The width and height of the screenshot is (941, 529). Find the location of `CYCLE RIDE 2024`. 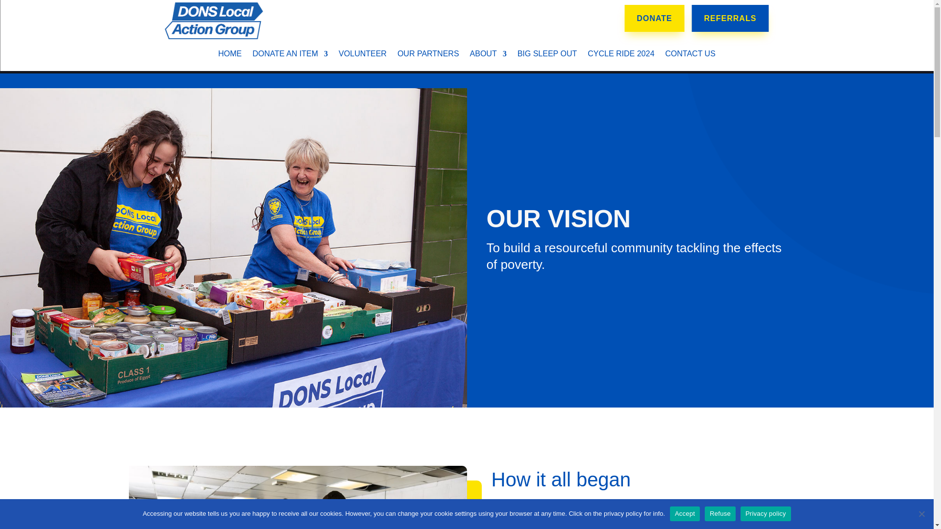

CYCLE RIDE 2024 is located at coordinates (620, 56).